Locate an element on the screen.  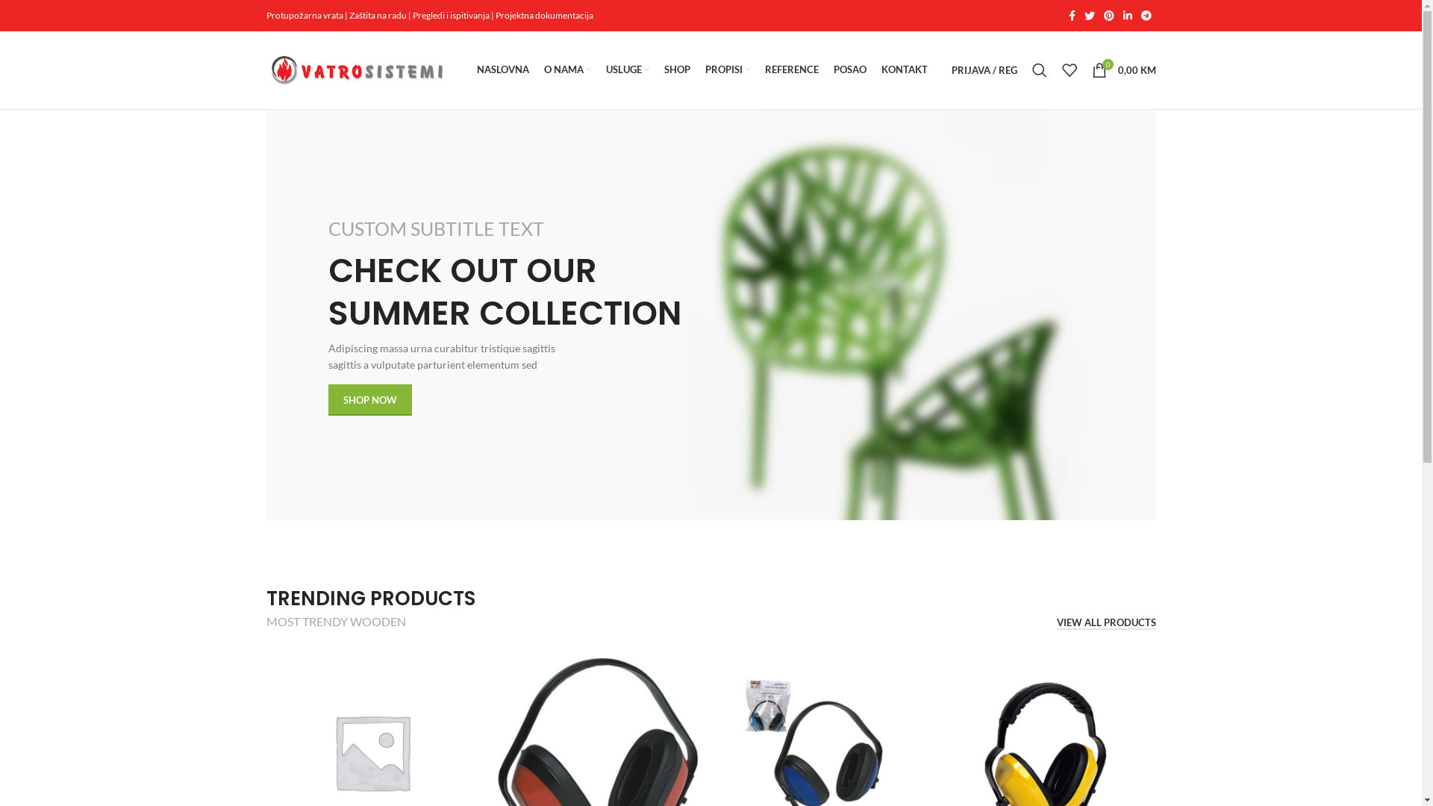
SHOP NOW is located at coordinates (370, 400).